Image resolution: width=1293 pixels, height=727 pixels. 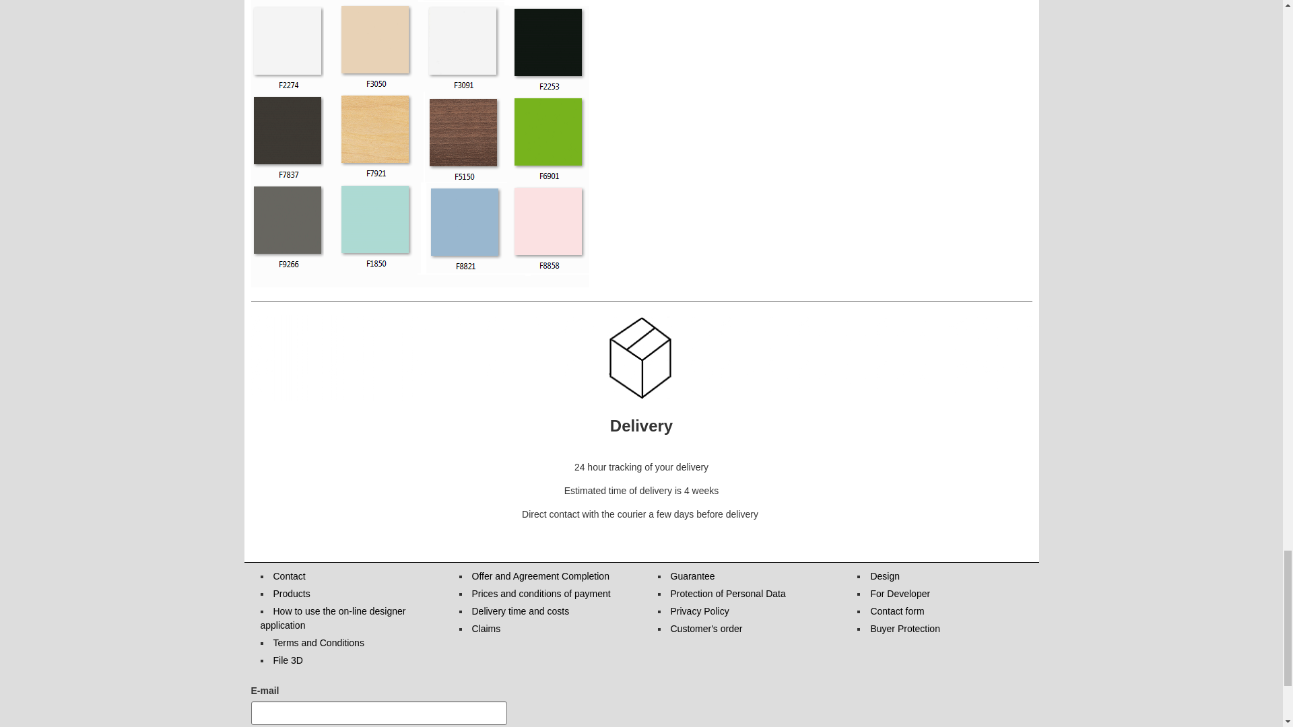 What do you see at coordinates (333, 618) in the screenshot?
I see `How to use the on-line designer application` at bounding box center [333, 618].